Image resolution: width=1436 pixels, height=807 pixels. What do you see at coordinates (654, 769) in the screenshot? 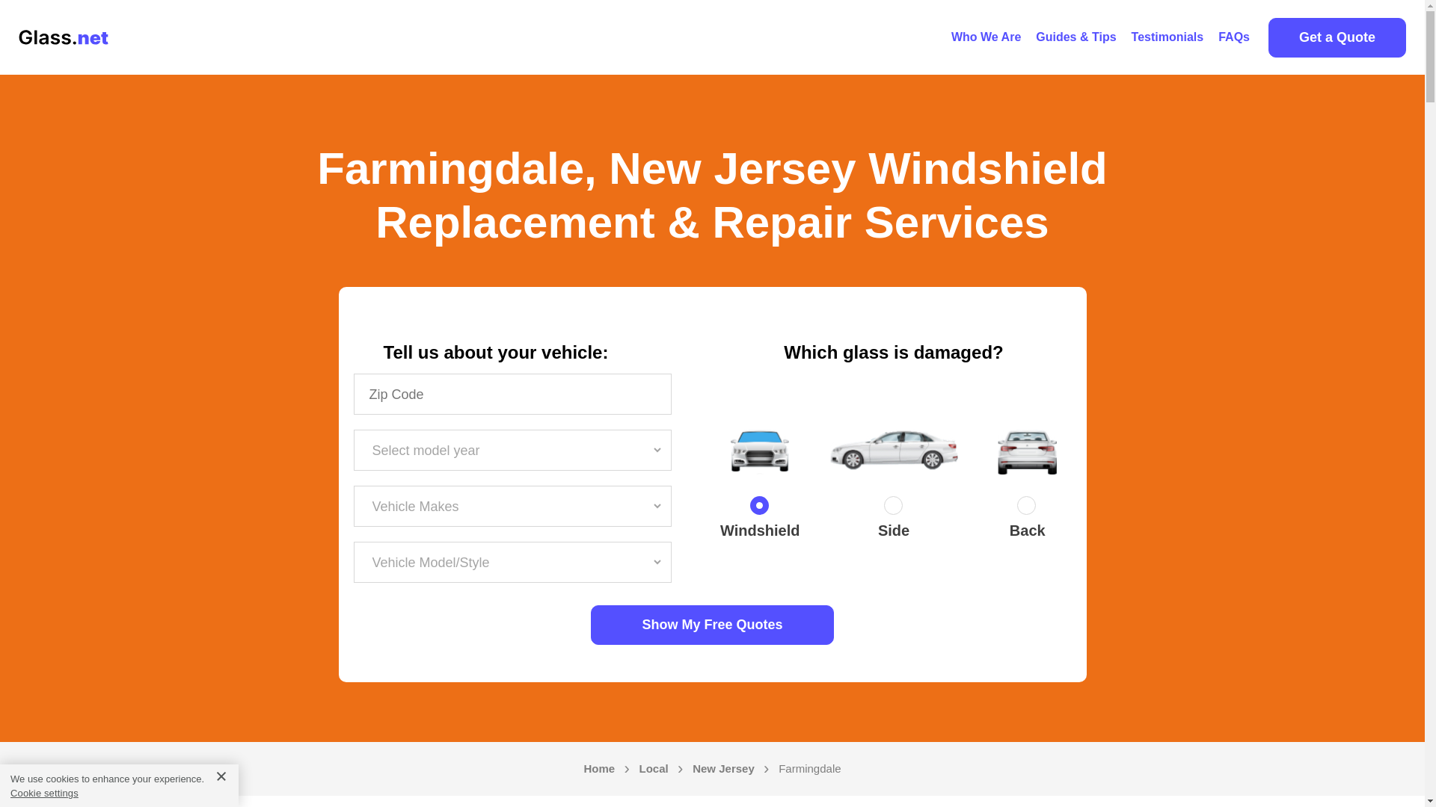
I see `Local` at bounding box center [654, 769].